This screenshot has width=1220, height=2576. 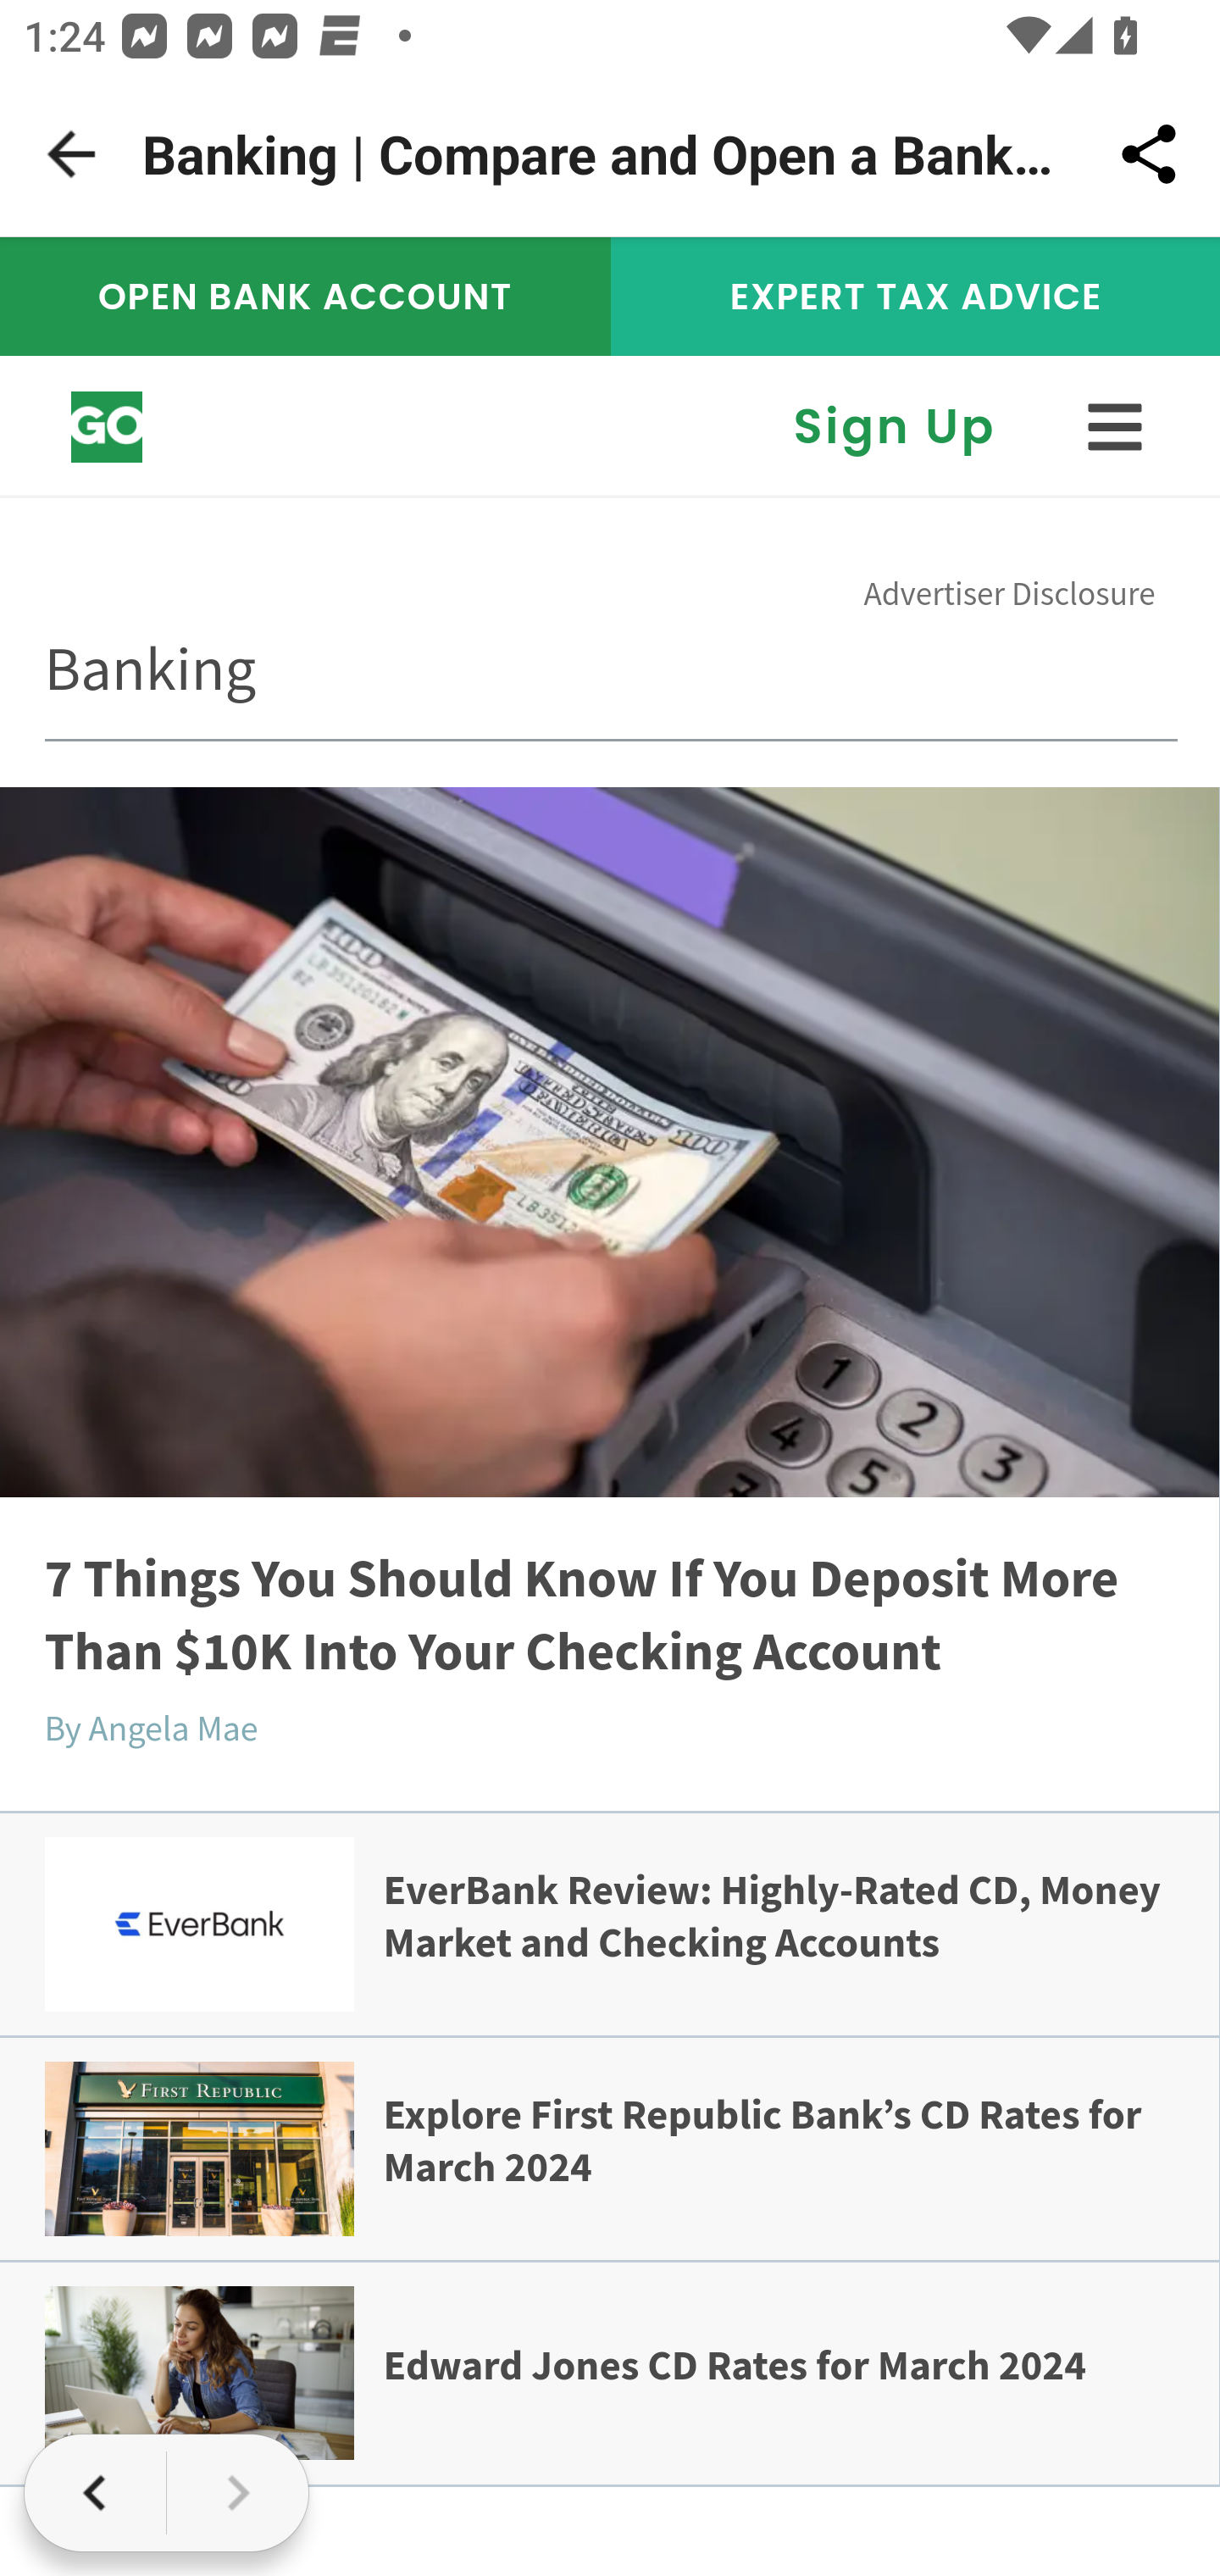 What do you see at coordinates (198, 2373) in the screenshot?
I see `Edward Jones CD Rates for March 2024` at bounding box center [198, 2373].